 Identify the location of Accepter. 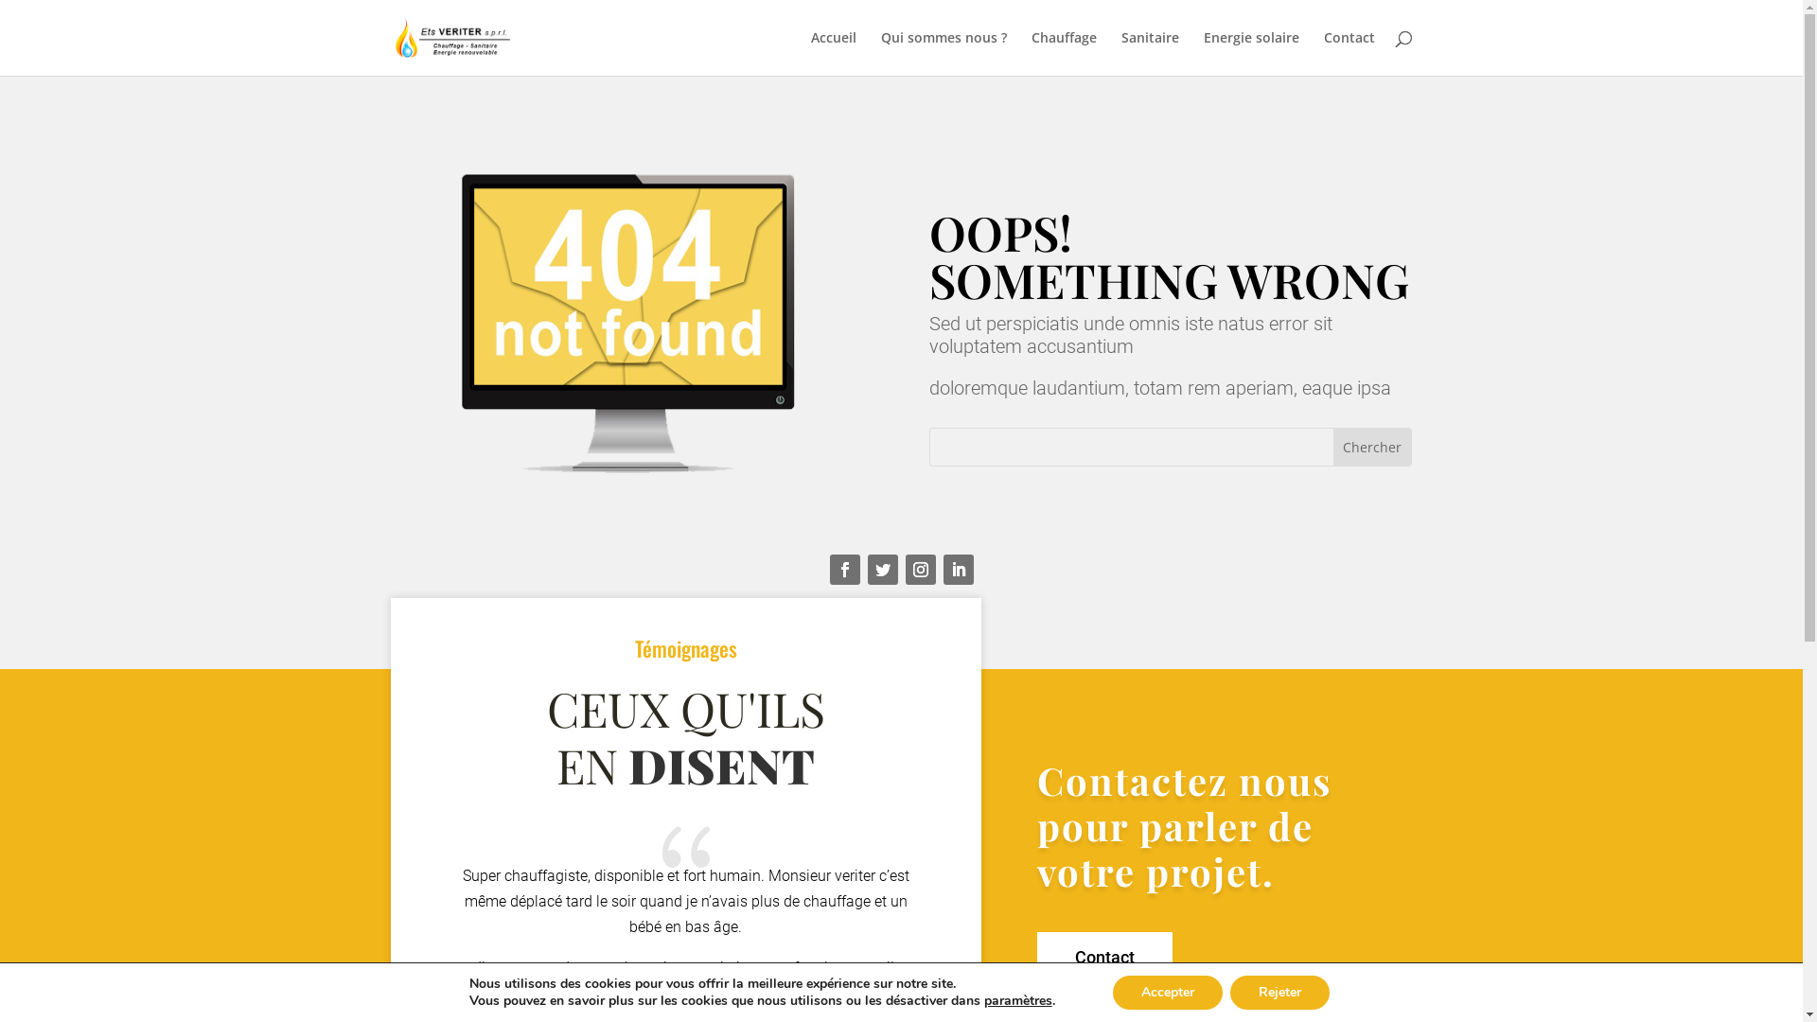
(1168, 993).